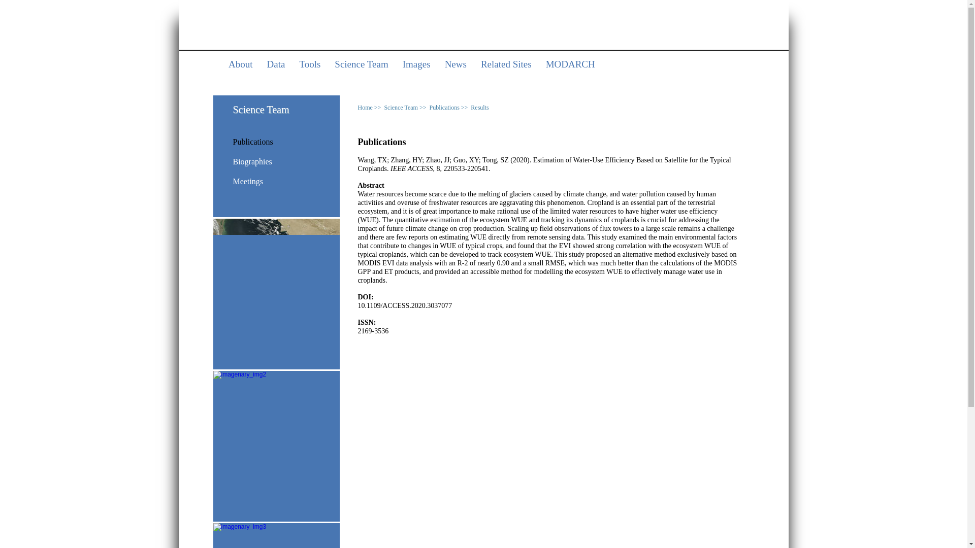 The height and width of the screenshot is (548, 975). I want to click on Link To NASA website, so click(483, 19).